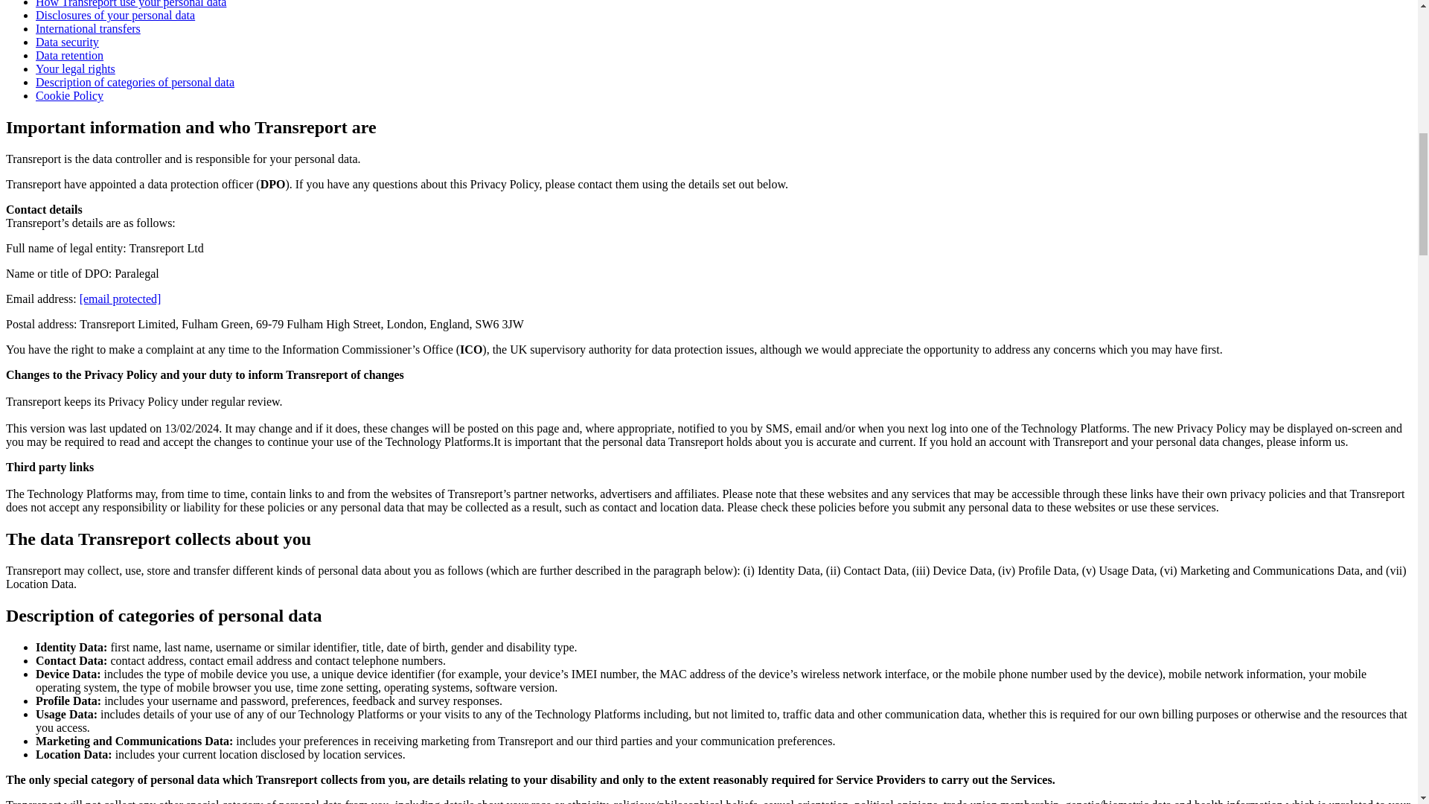  What do you see at coordinates (69, 55) in the screenshot?
I see `Data retention` at bounding box center [69, 55].